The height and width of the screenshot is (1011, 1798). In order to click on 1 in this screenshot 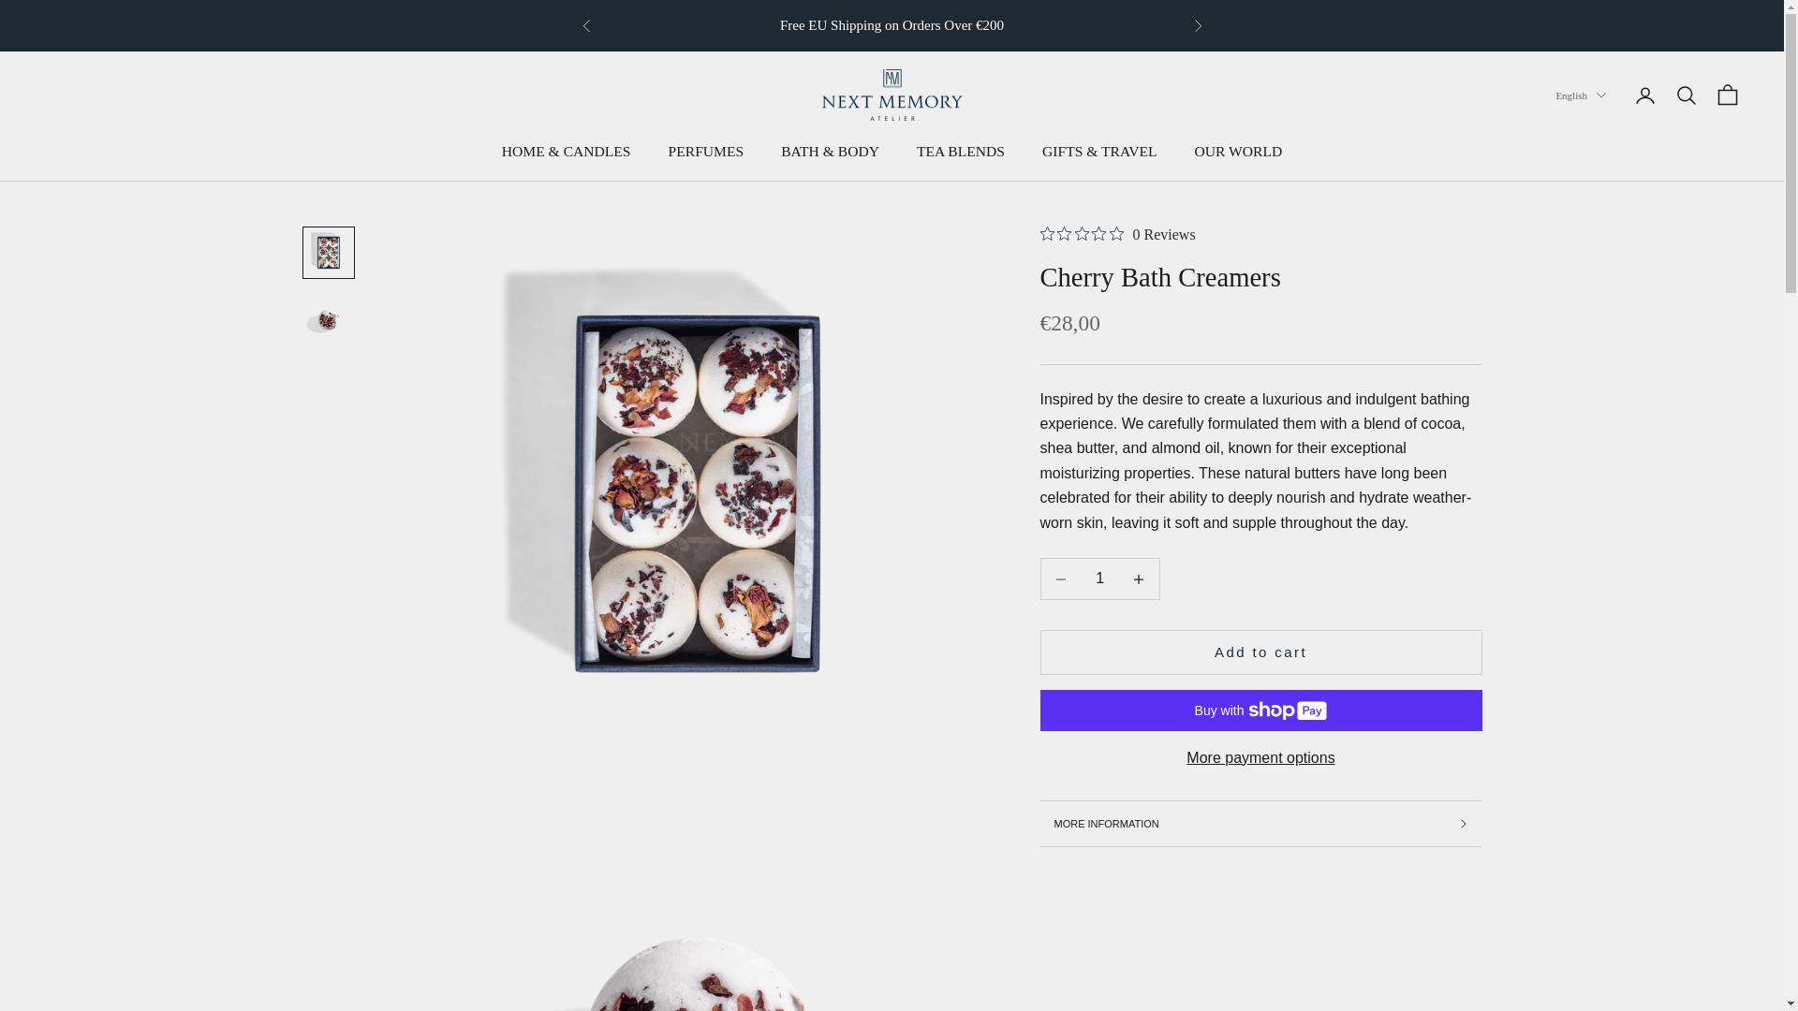, I will do `click(1099, 578)`.